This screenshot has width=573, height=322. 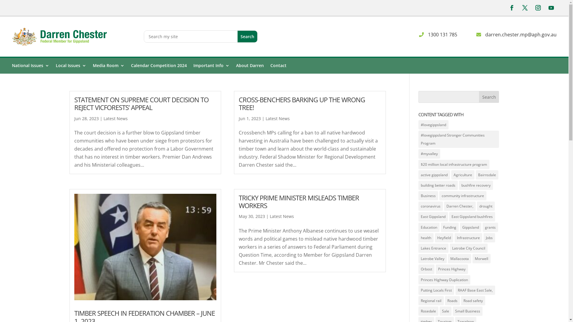 What do you see at coordinates (463, 196) in the screenshot?
I see `community infrastructure` at bounding box center [463, 196].